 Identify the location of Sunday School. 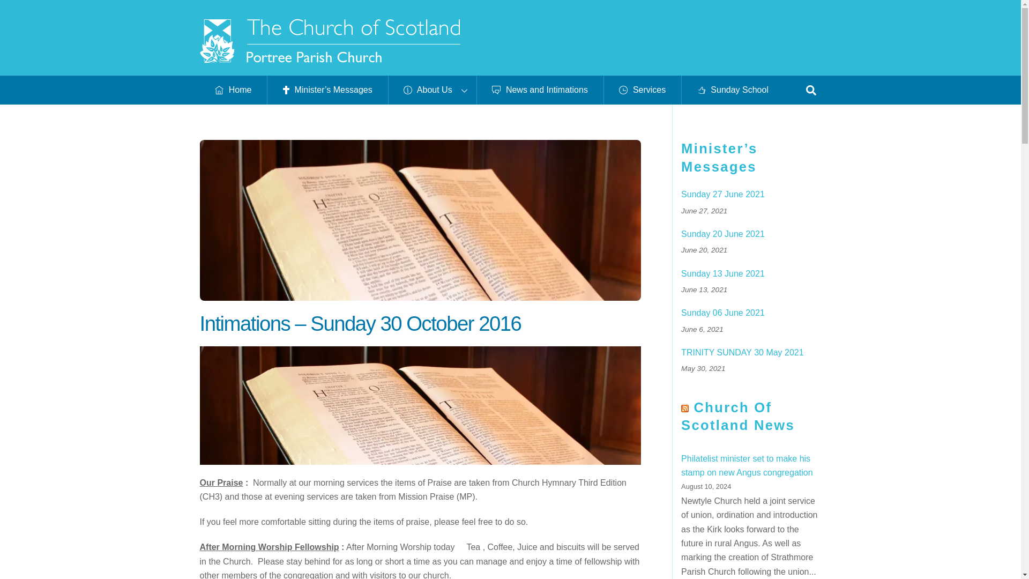
(733, 90).